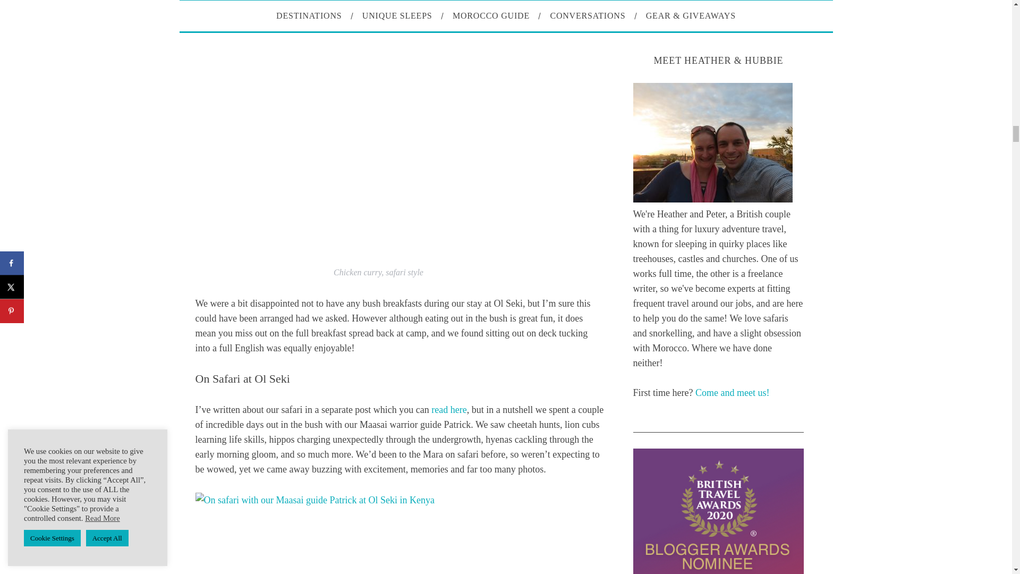 This screenshot has height=574, width=1020. Describe the element at coordinates (400, 533) in the screenshot. I see `On safari with our Maasai guide Patrick at Ol Seki in Kenya` at that location.